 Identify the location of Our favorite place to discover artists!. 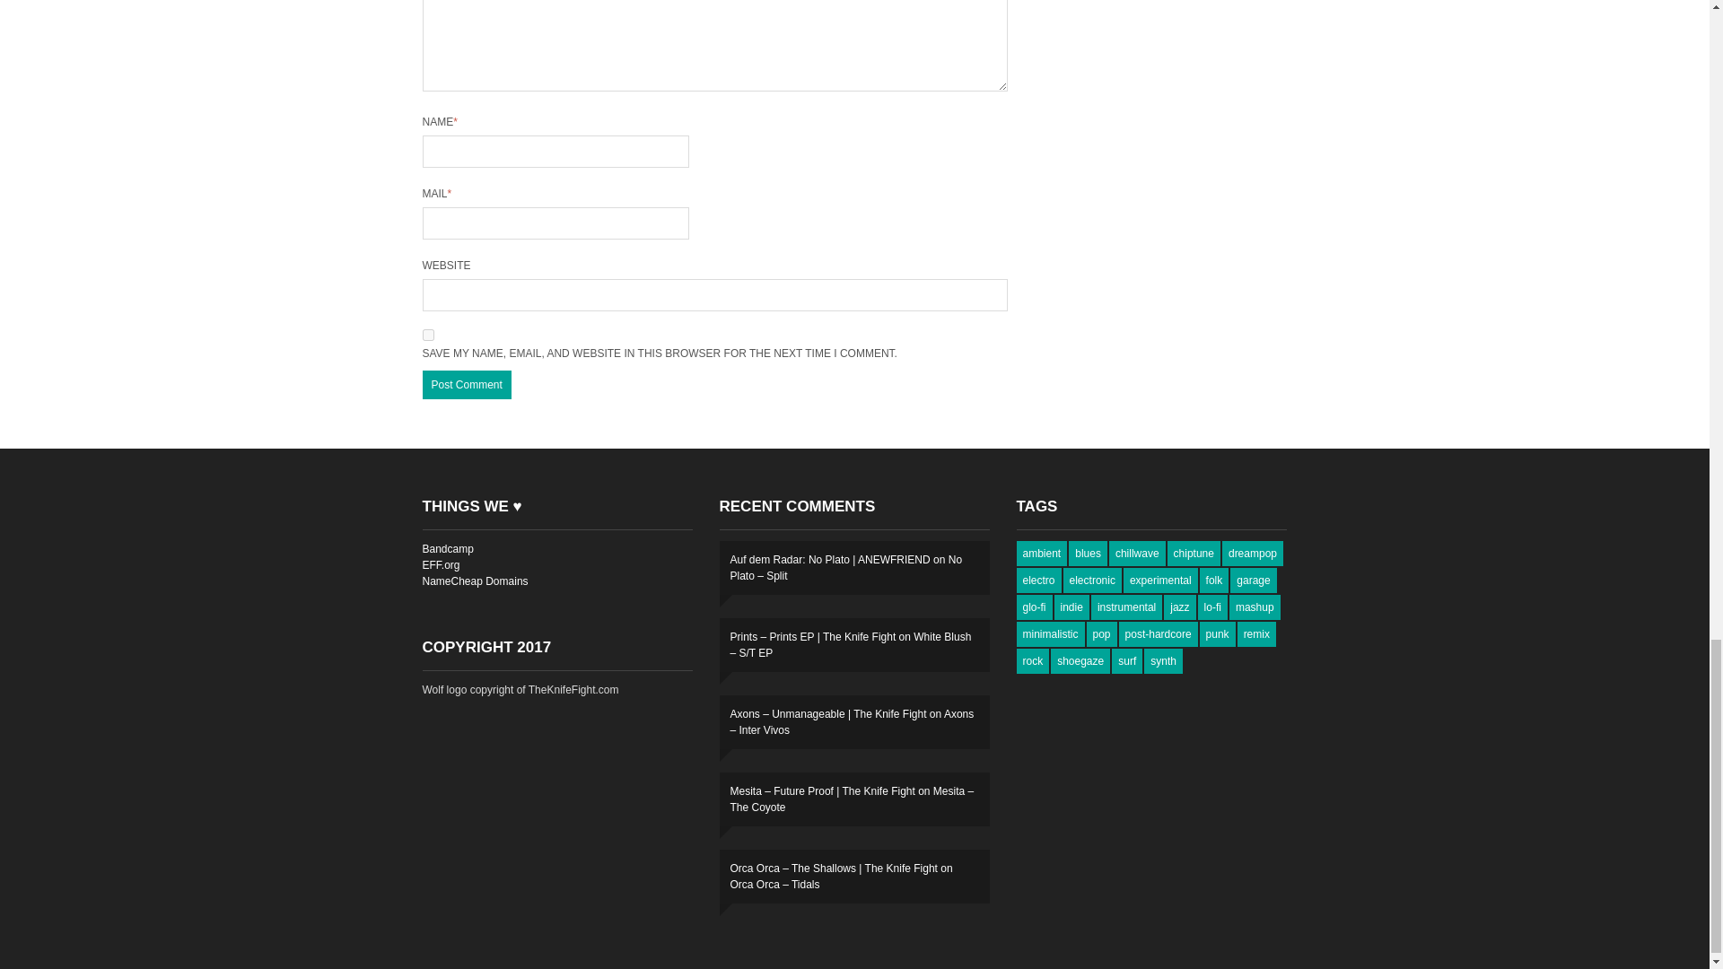
(447, 548).